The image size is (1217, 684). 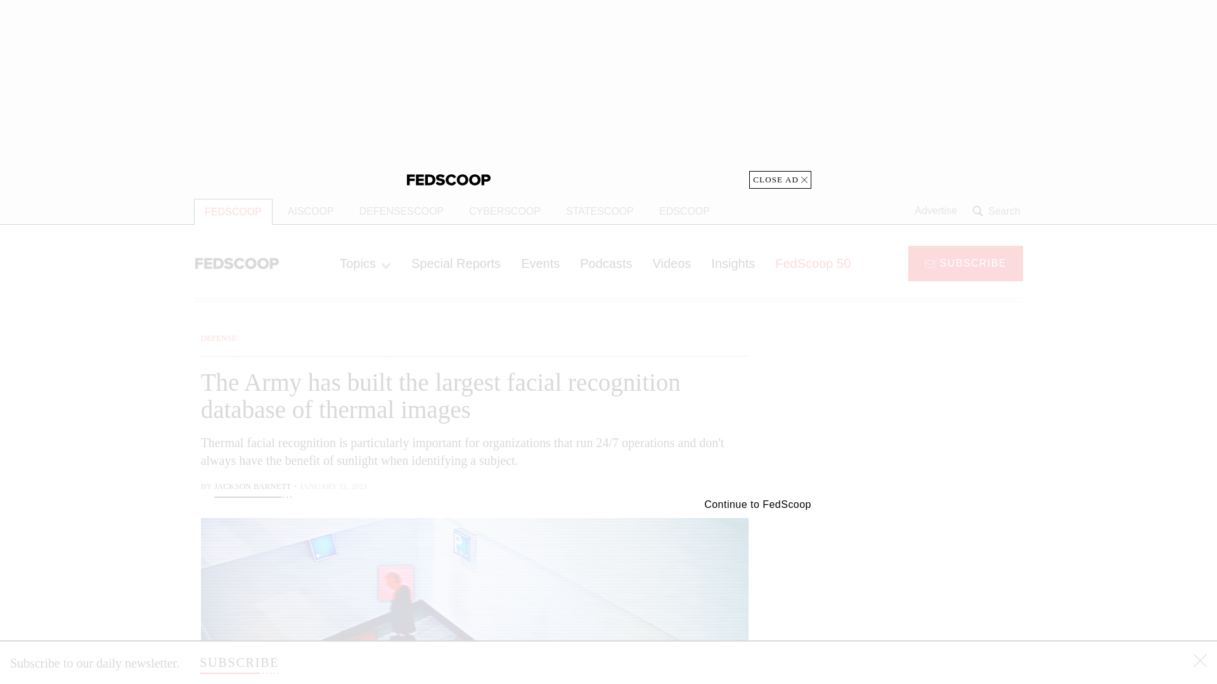 What do you see at coordinates (252, 488) in the screenshot?
I see `Jackson Barnett` at bounding box center [252, 488].